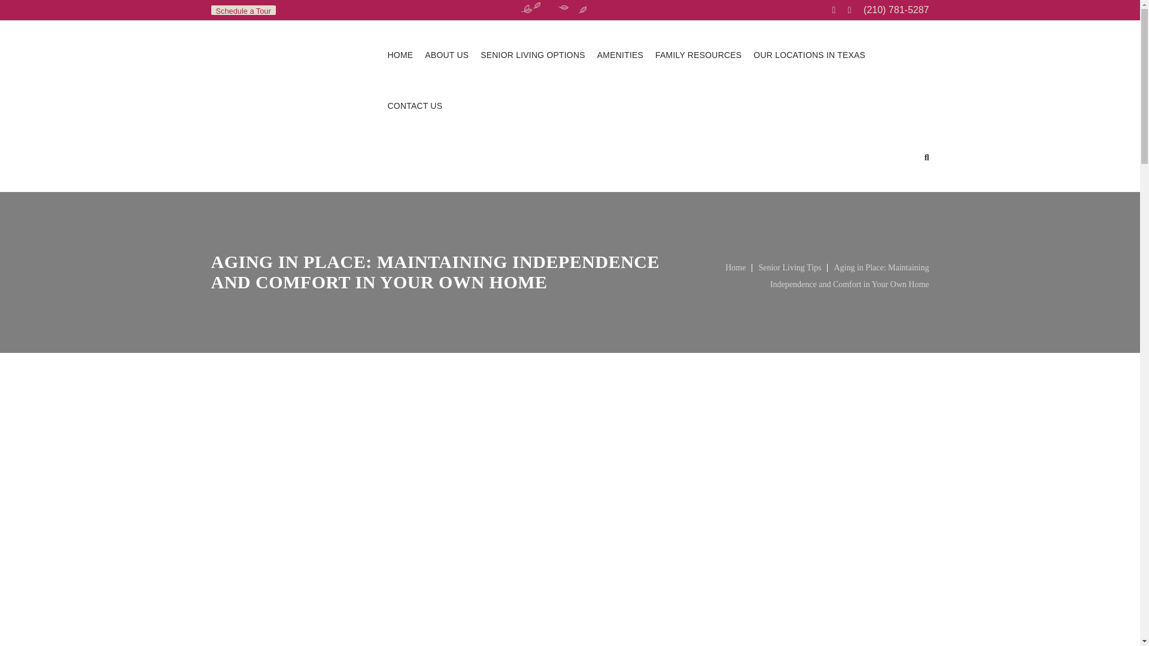  I want to click on CONTACT US, so click(415, 106).